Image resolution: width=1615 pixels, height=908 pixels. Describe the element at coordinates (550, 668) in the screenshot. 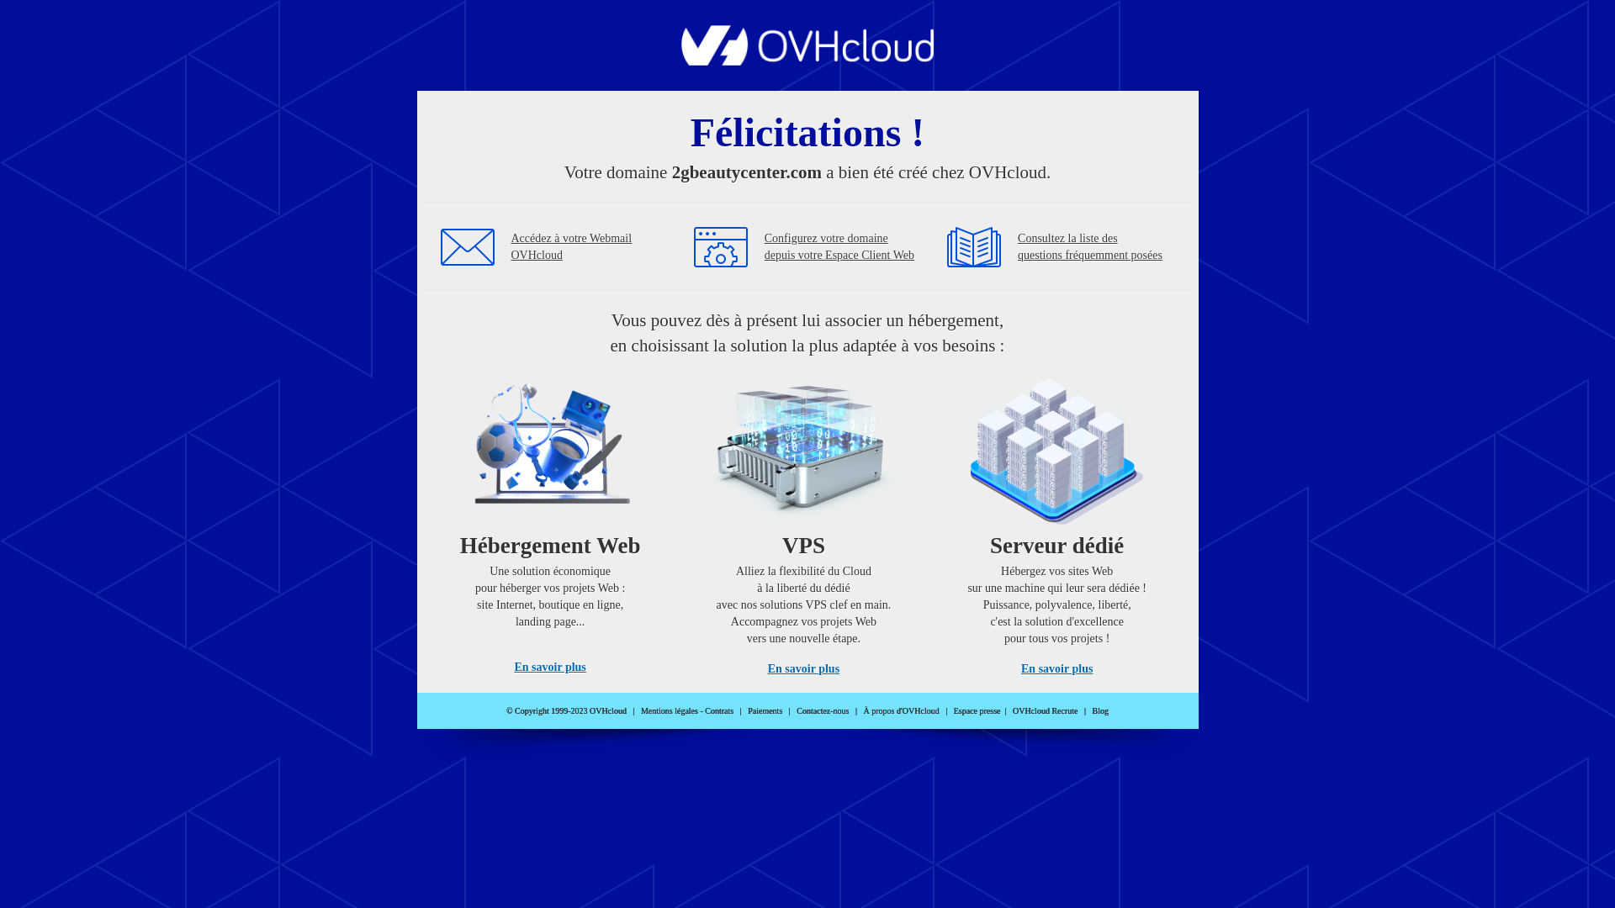

I see `En savoir plus` at that location.